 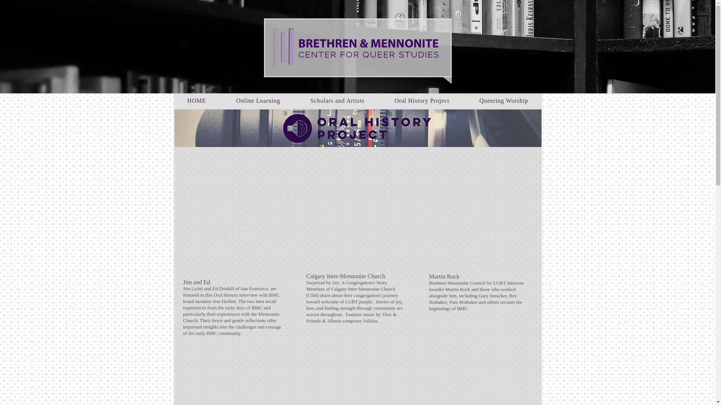 What do you see at coordinates (258, 101) in the screenshot?
I see `Online Learning` at bounding box center [258, 101].